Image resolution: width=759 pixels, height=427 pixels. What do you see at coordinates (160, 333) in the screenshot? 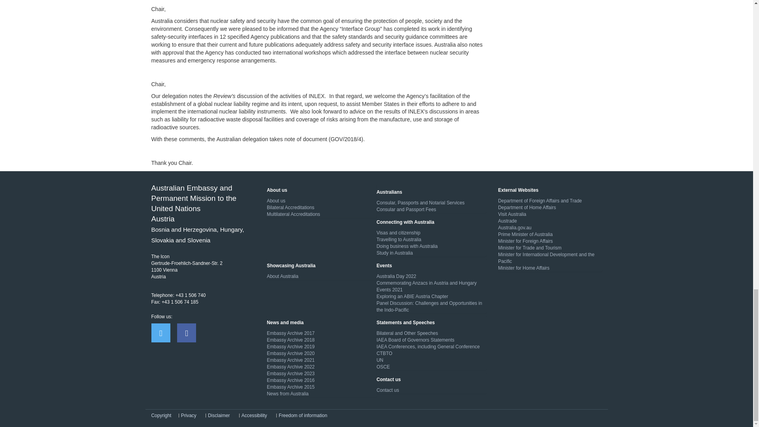
I see `Twitter` at bounding box center [160, 333].